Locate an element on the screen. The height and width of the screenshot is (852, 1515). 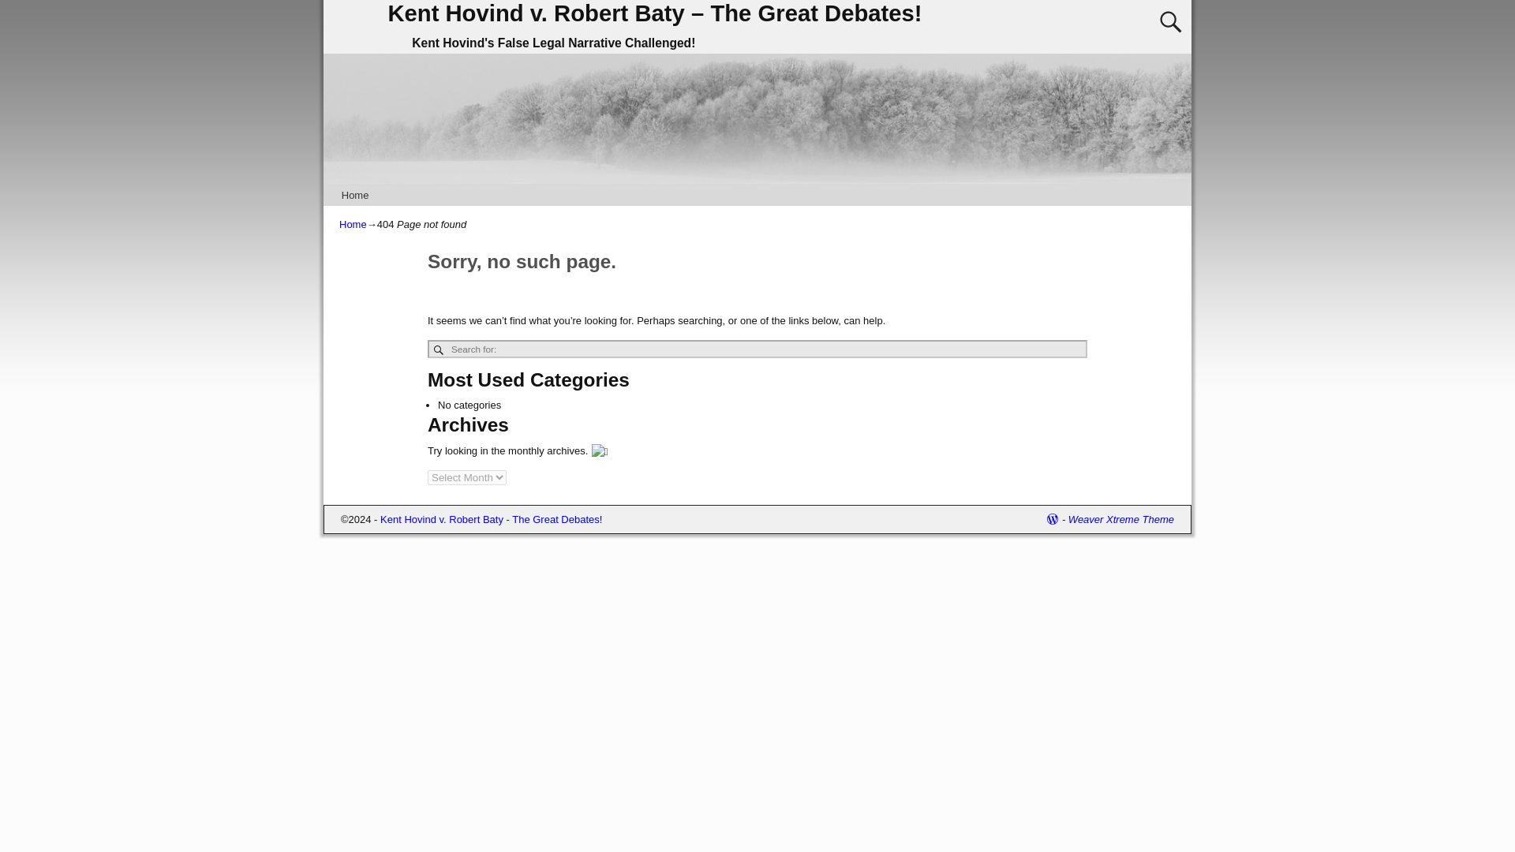
Home is located at coordinates (354, 196).